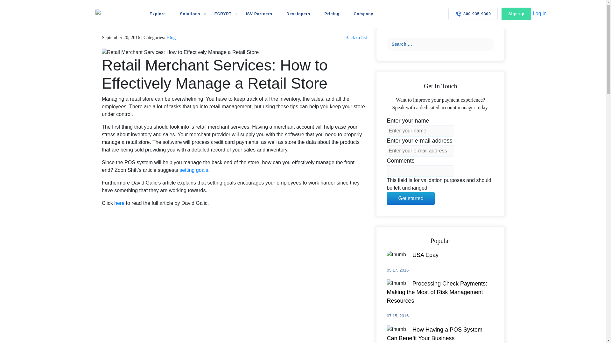 This screenshot has width=611, height=343. I want to click on Search, so click(488, 44).